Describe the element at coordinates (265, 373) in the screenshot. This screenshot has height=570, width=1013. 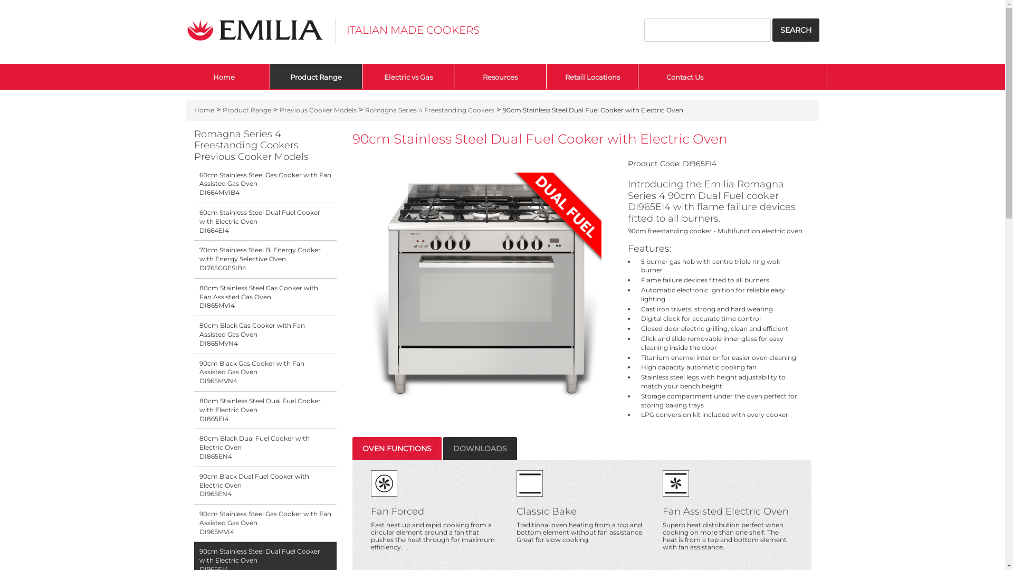
I see `90cm Black Gas Cooker with Fan Assisted Gas Oven
DI965MVN4` at that location.